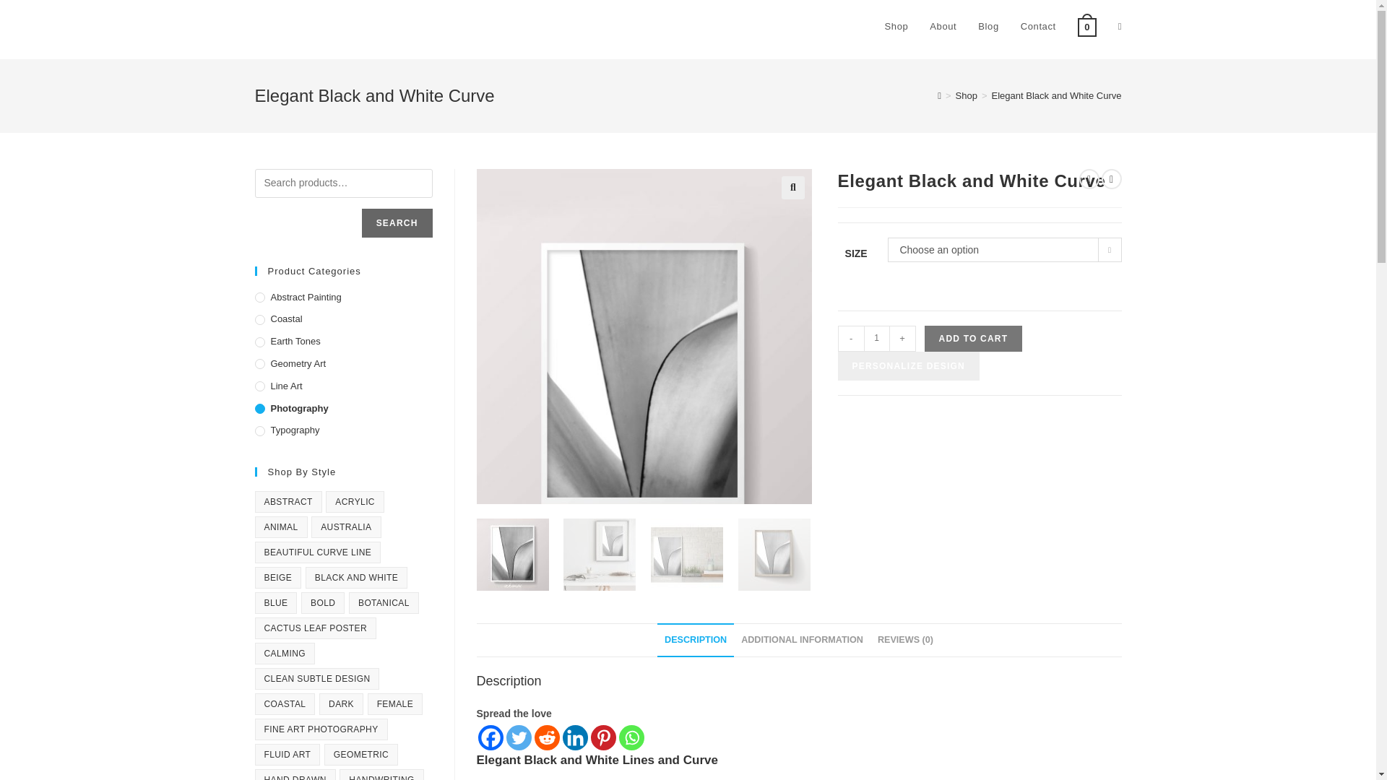  Describe the element at coordinates (1056, 95) in the screenshot. I see `Elegant Black and White Curve` at that location.